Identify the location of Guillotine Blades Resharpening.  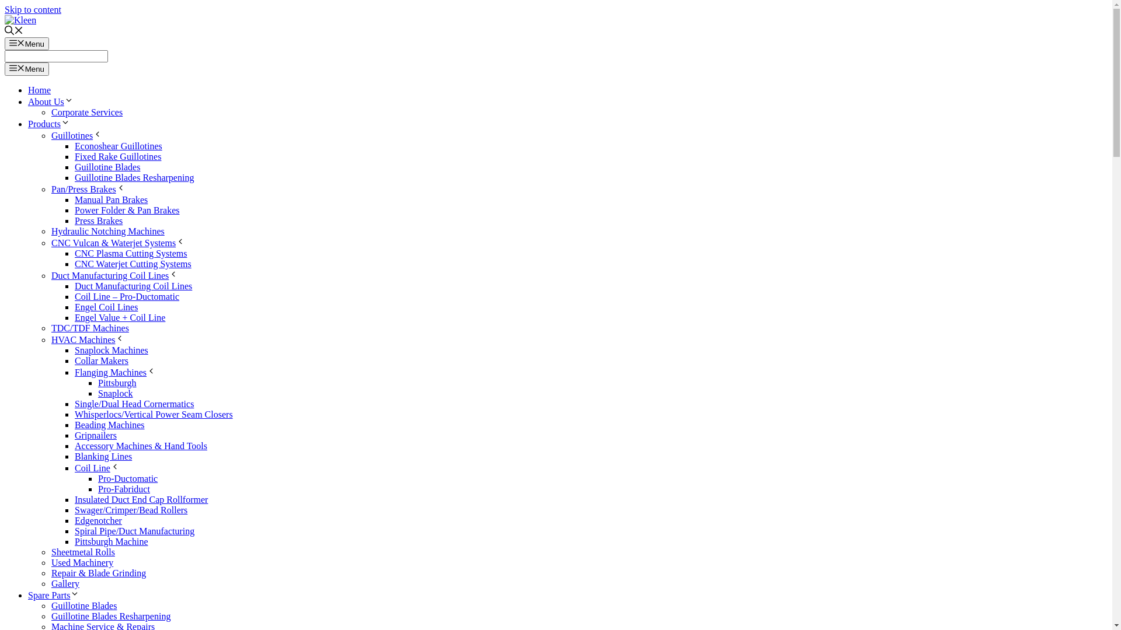
(111, 616).